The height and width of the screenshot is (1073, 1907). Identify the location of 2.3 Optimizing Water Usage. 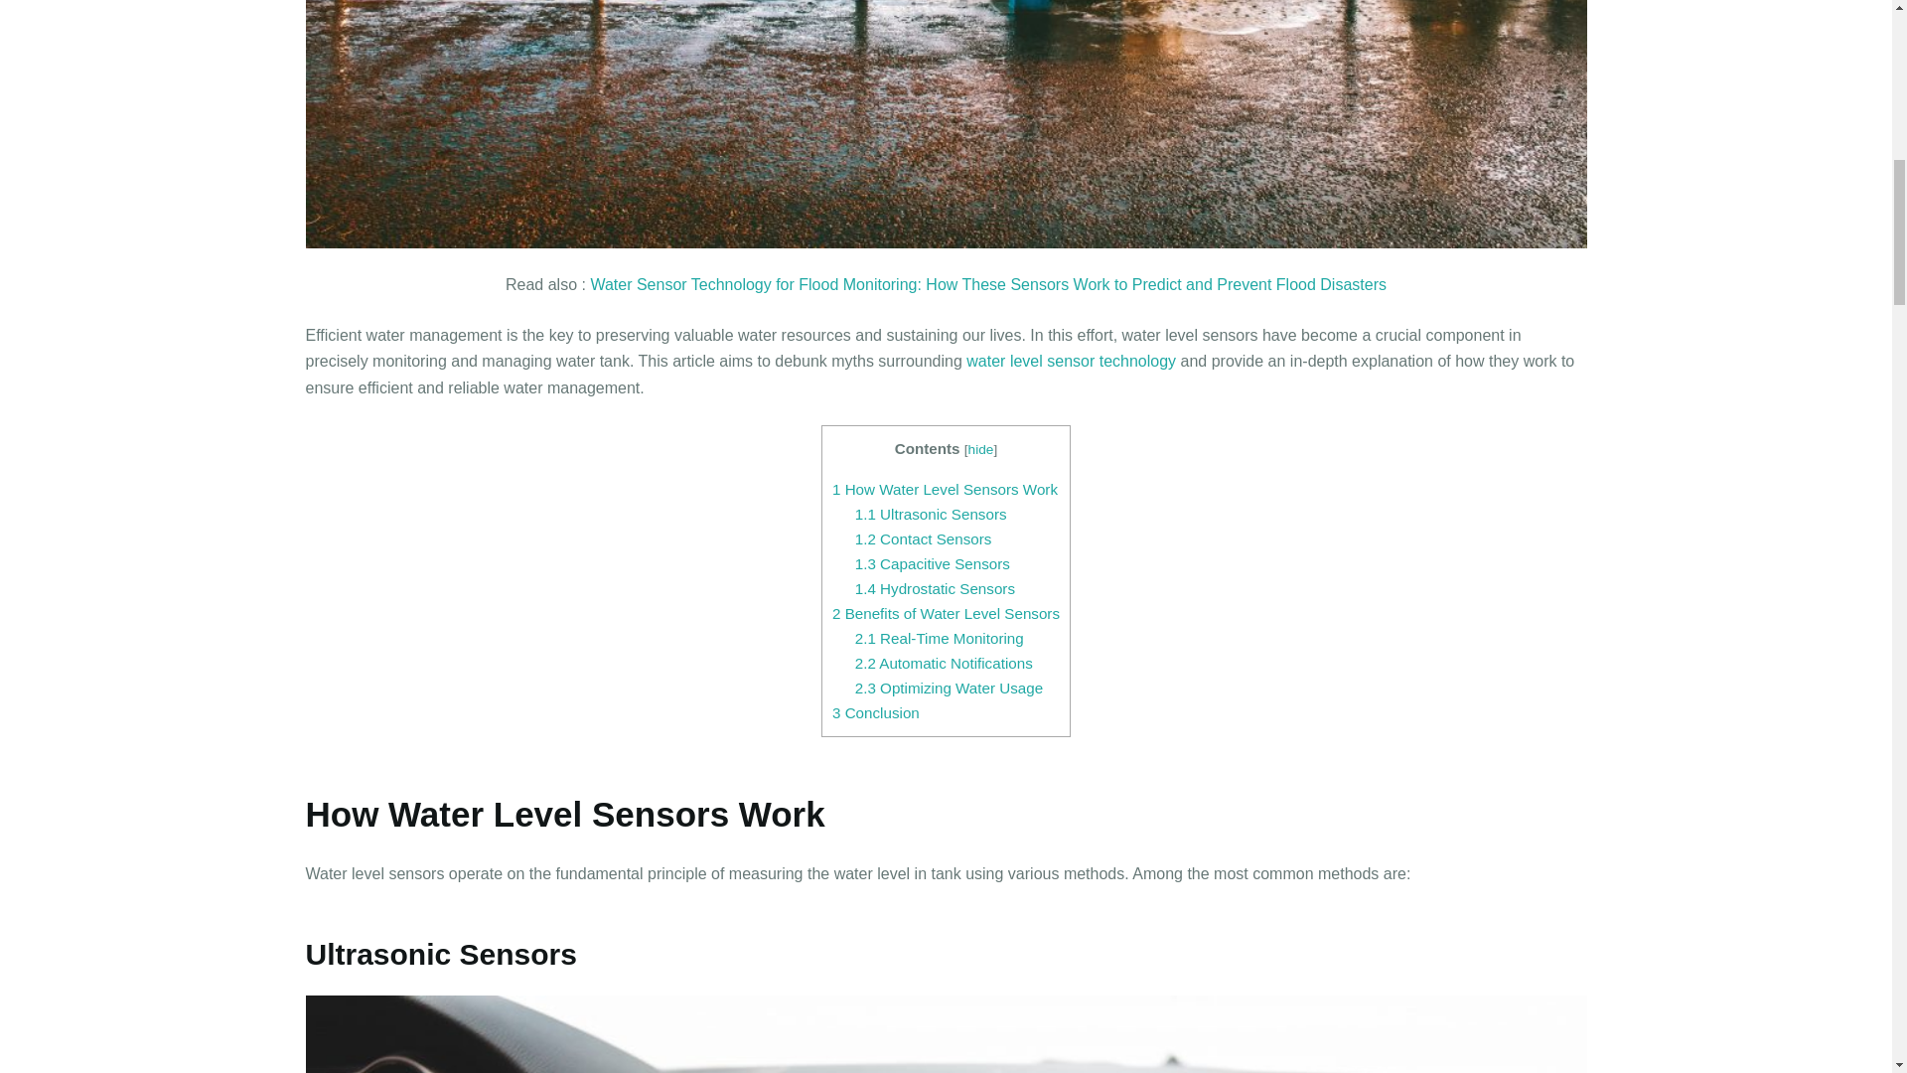
(949, 688).